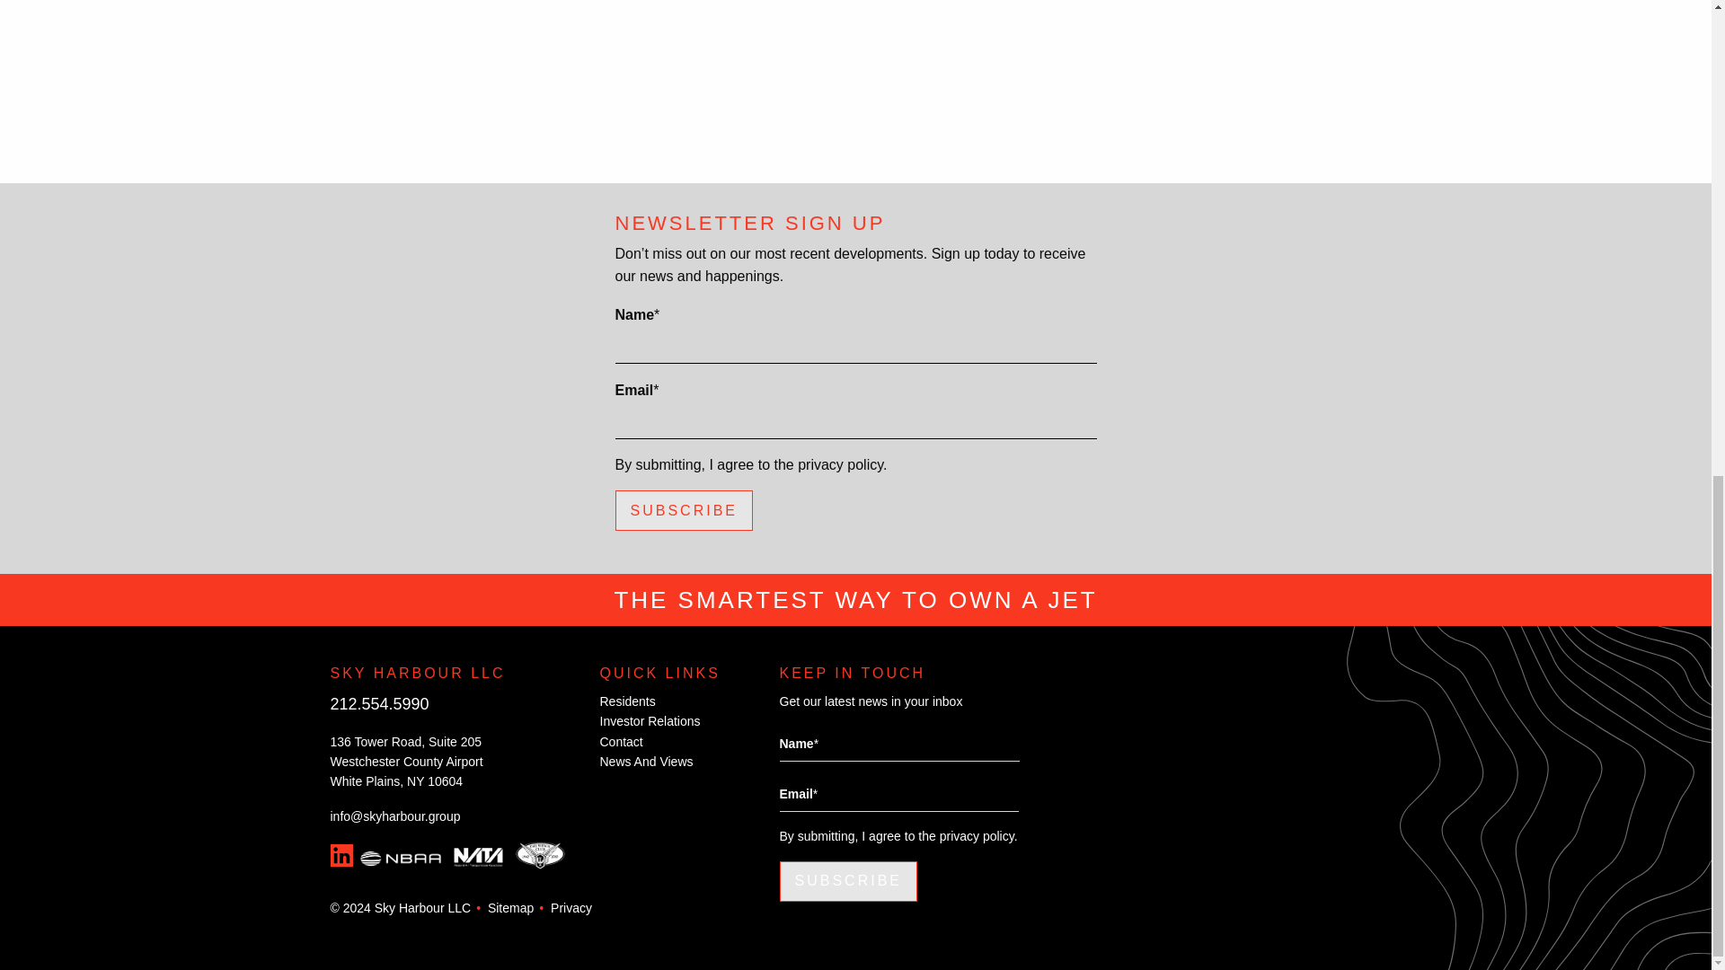  Describe the element at coordinates (510, 908) in the screenshot. I see `Sitemap` at that location.